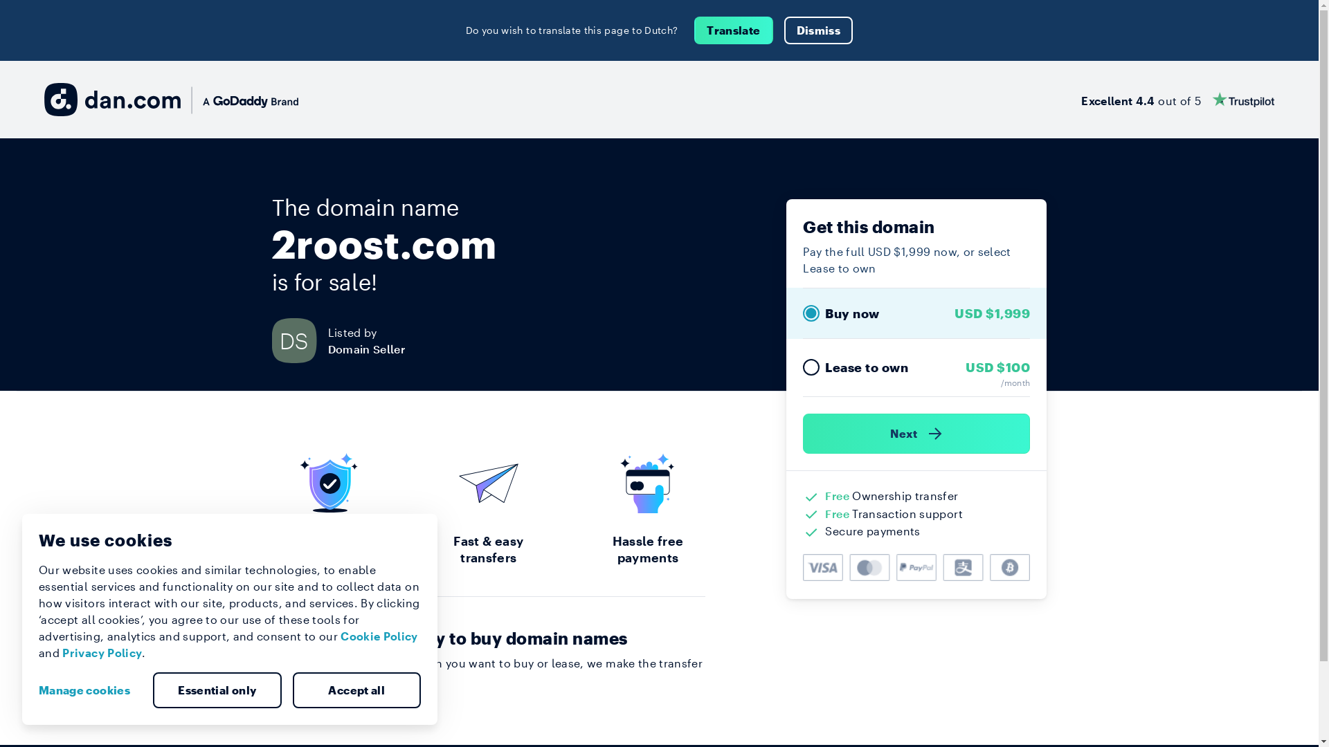  I want to click on Excellent 4.4 out of 5, so click(1178, 100).